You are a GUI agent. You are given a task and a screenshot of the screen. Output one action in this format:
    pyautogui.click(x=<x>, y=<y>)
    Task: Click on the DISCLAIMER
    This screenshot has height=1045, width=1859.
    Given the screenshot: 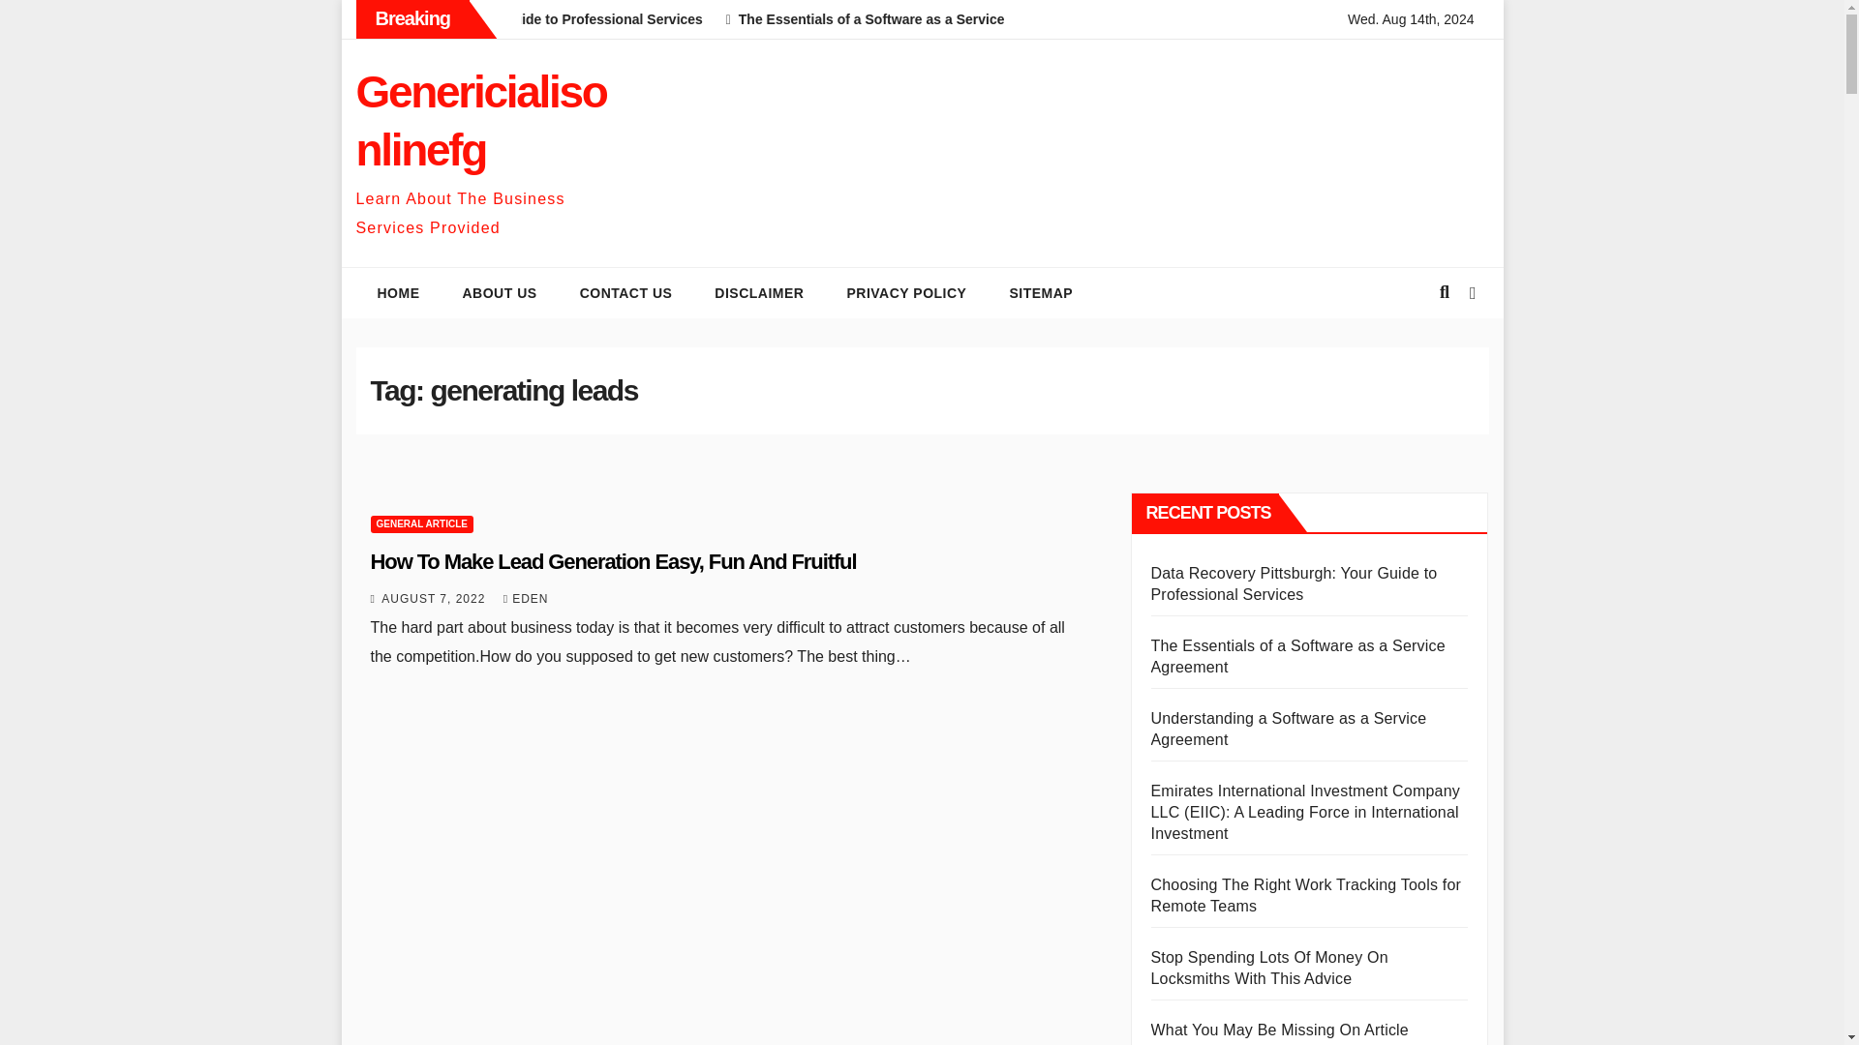 What is the action you would take?
    pyautogui.click(x=759, y=292)
    